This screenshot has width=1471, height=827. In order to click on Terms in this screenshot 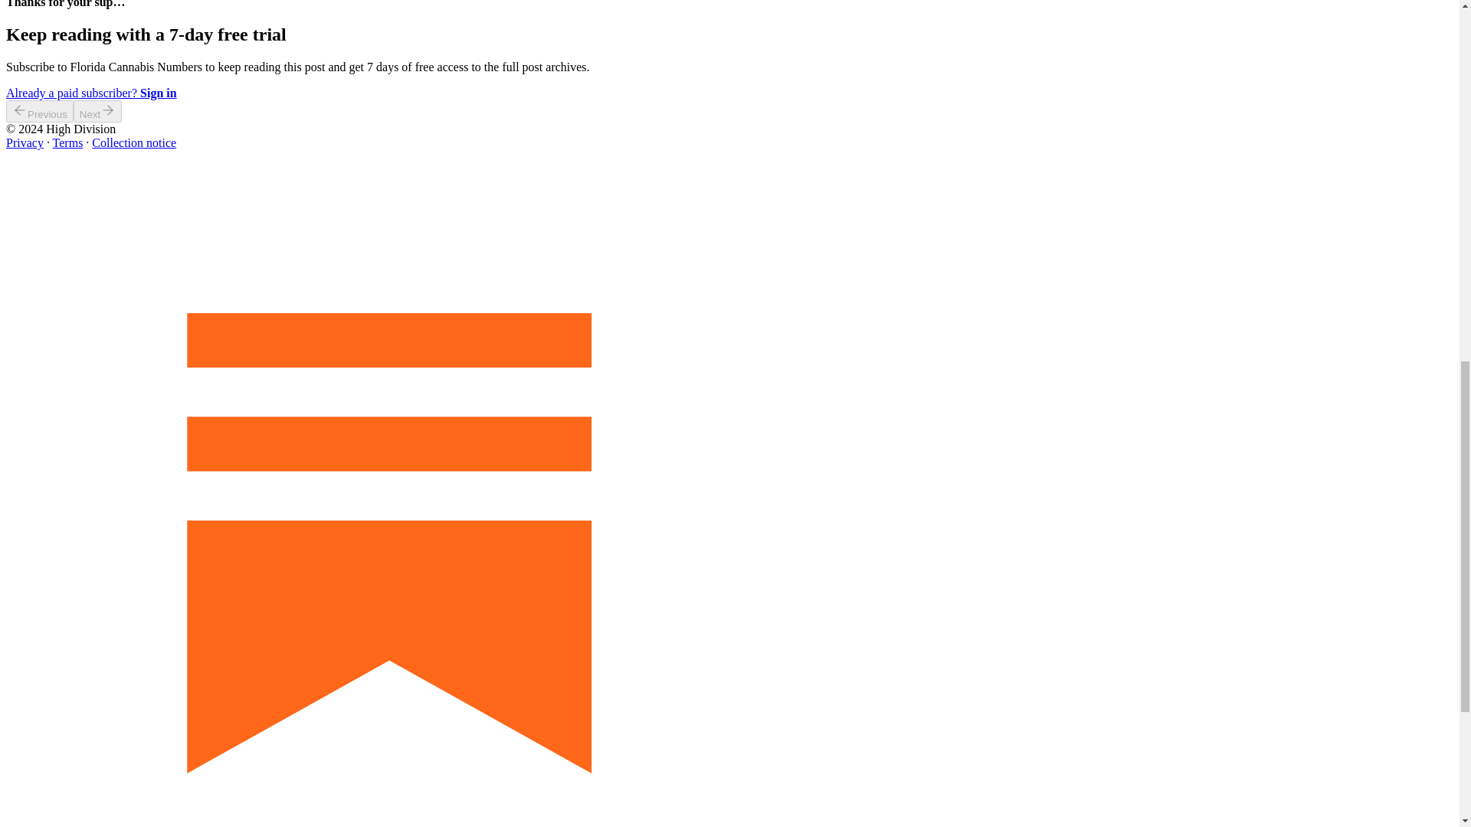, I will do `click(68, 142)`.